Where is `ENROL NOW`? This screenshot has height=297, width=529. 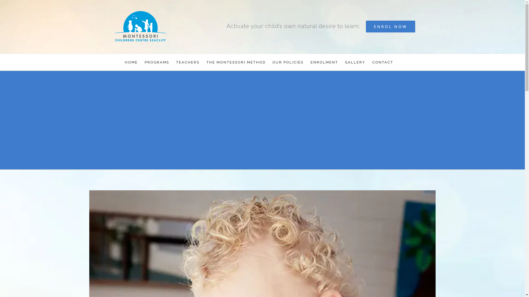 ENROL NOW is located at coordinates (391, 26).